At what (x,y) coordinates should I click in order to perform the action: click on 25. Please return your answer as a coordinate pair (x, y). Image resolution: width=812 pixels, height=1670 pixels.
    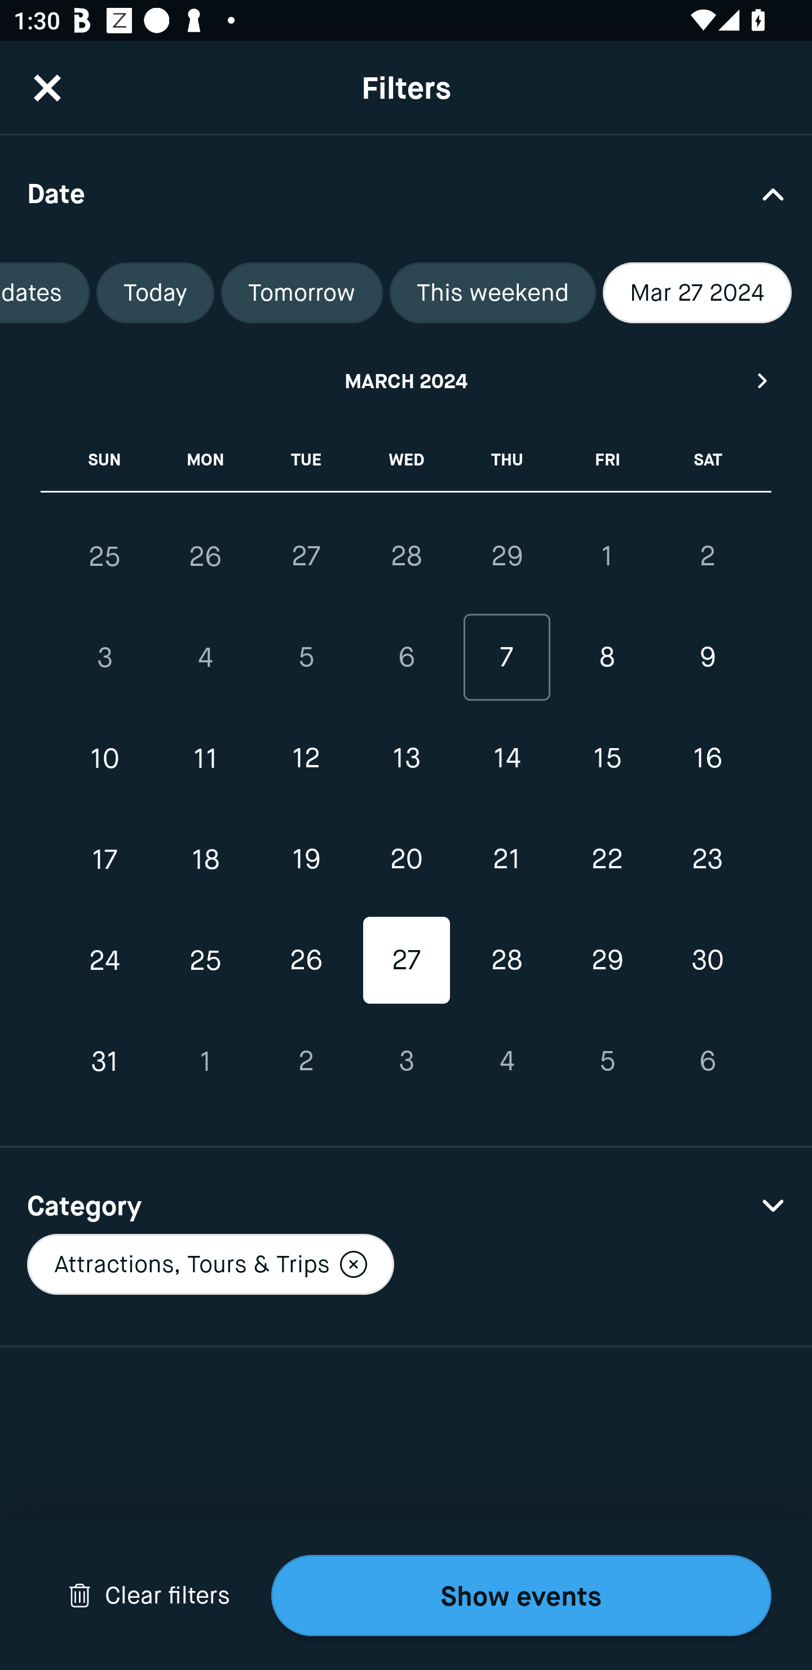
    Looking at the image, I should click on (105, 556).